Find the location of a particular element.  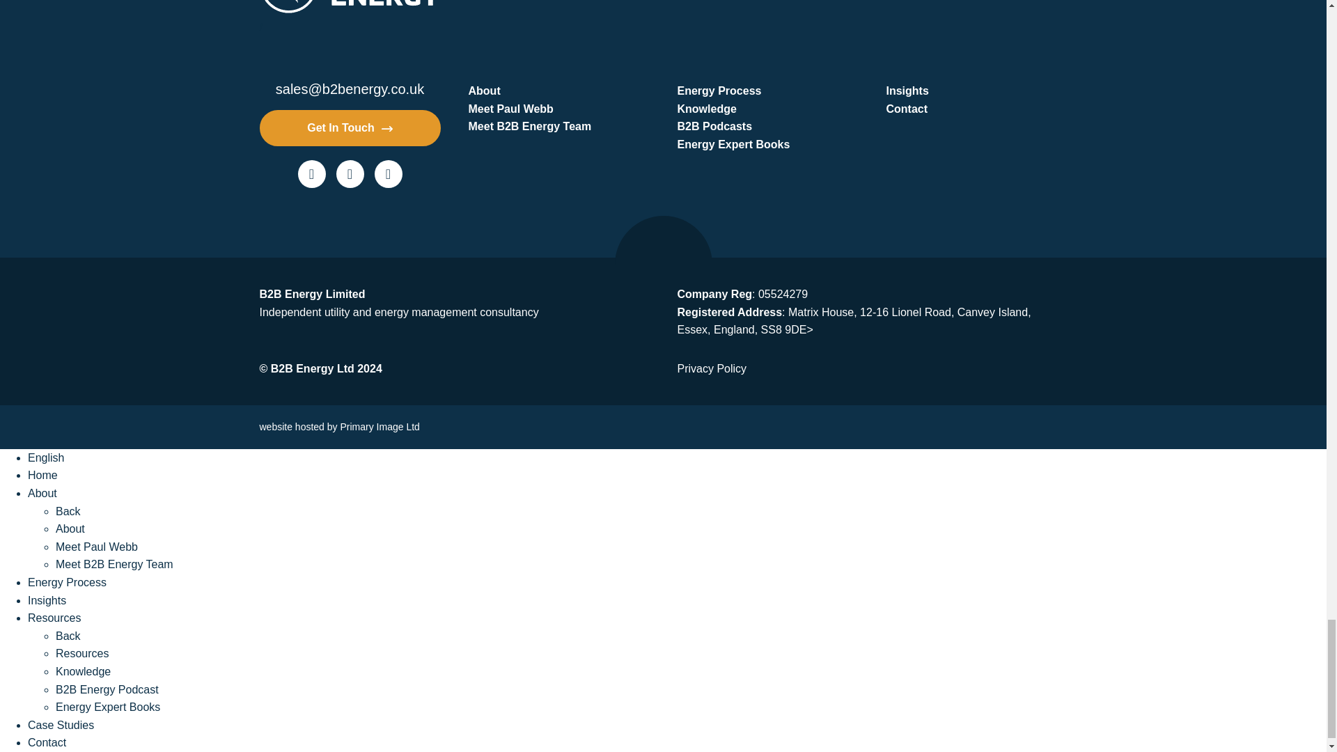

Meet Paul Webb is located at coordinates (558, 109).